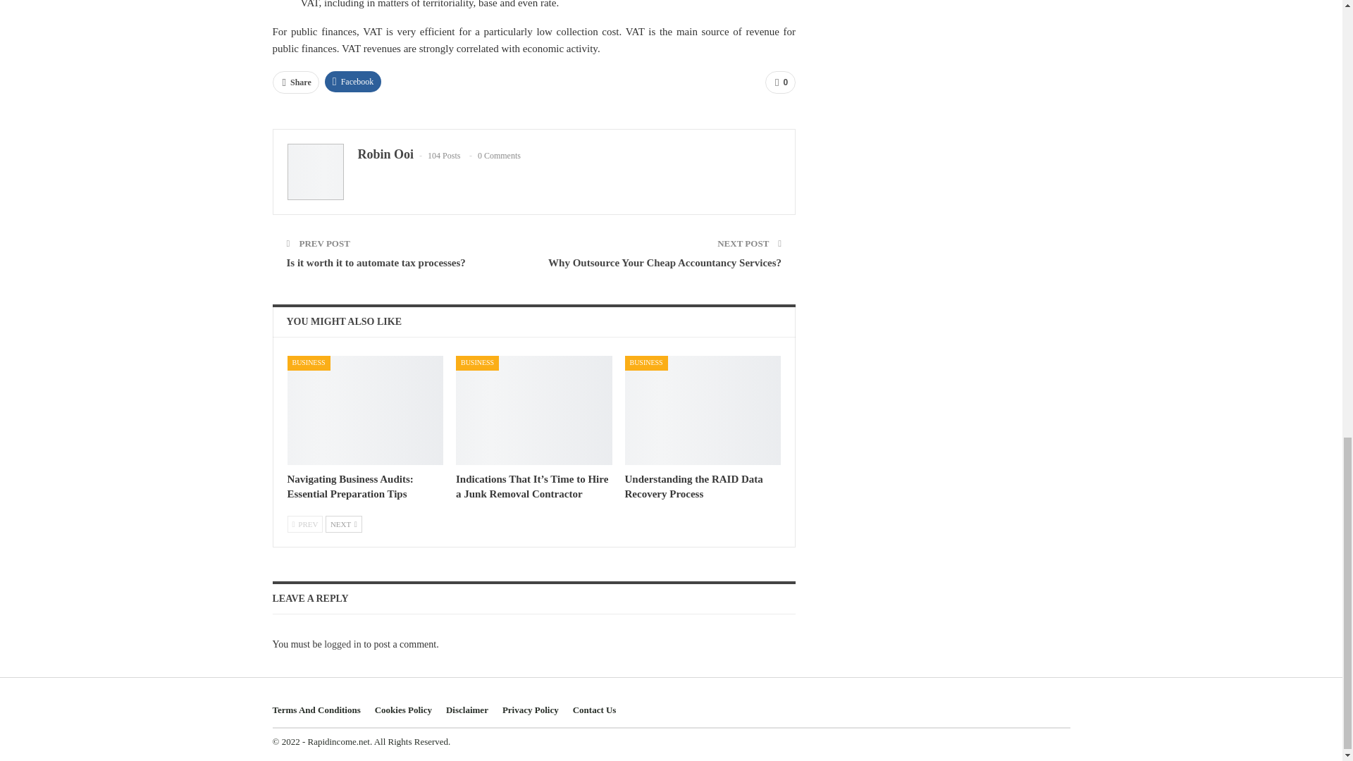 The width and height of the screenshot is (1353, 761). I want to click on Is it worth it to automate tax processes?, so click(375, 263).